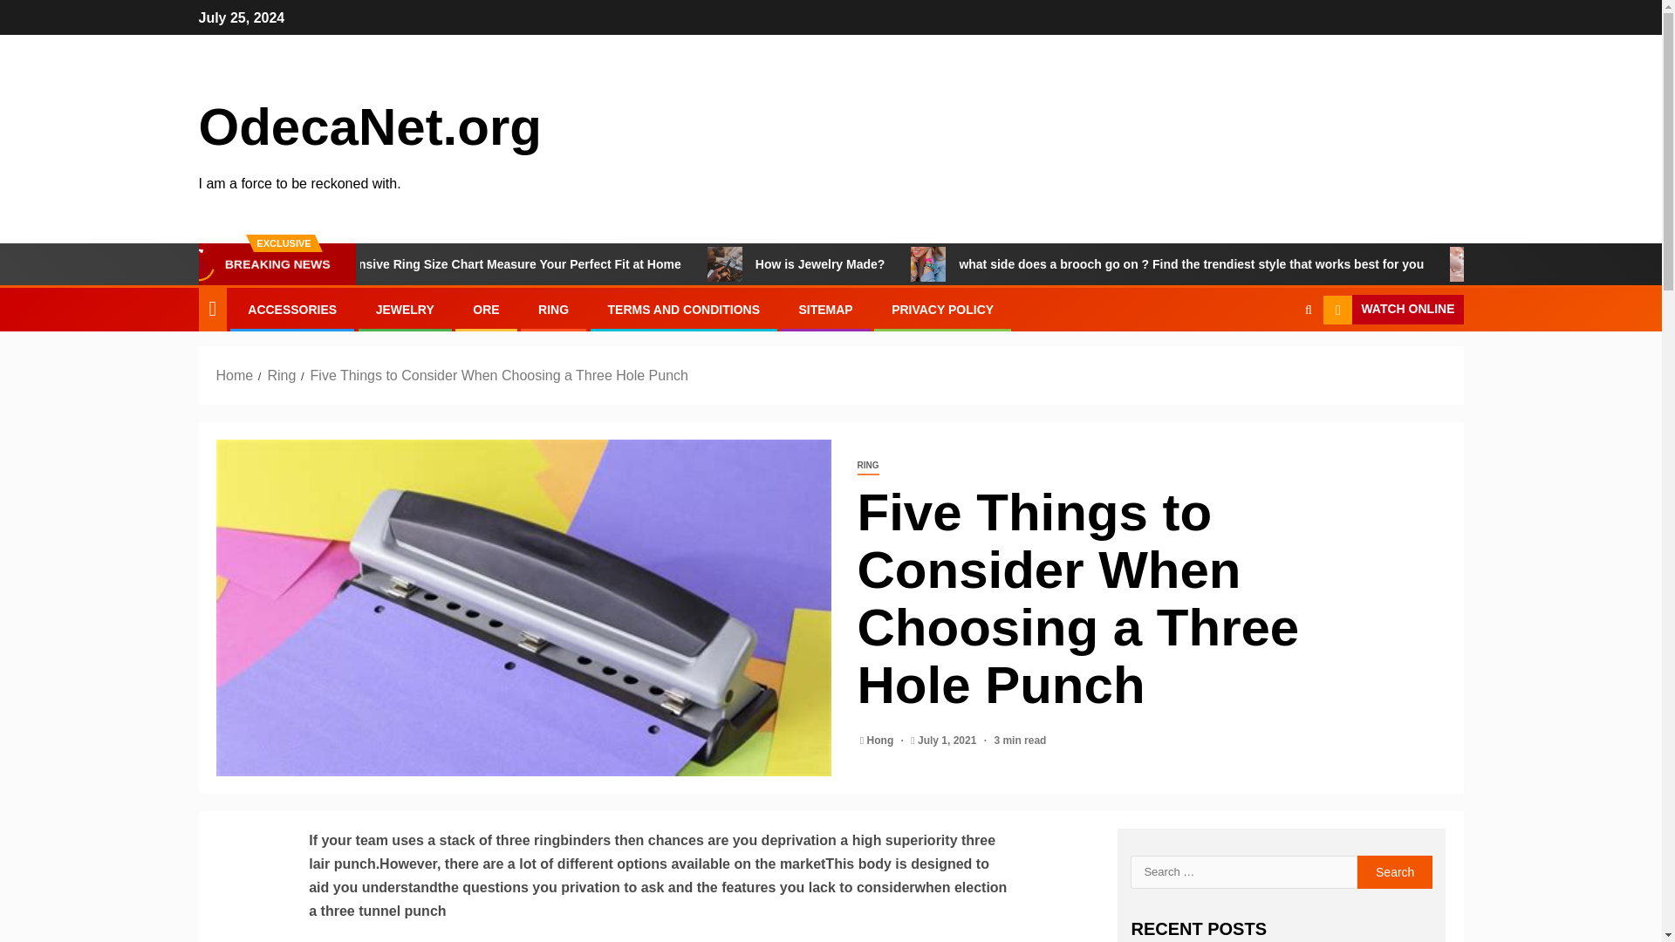 The width and height of the screenshot is (1675, 942). I want to click on Search, so click(1308, 309).